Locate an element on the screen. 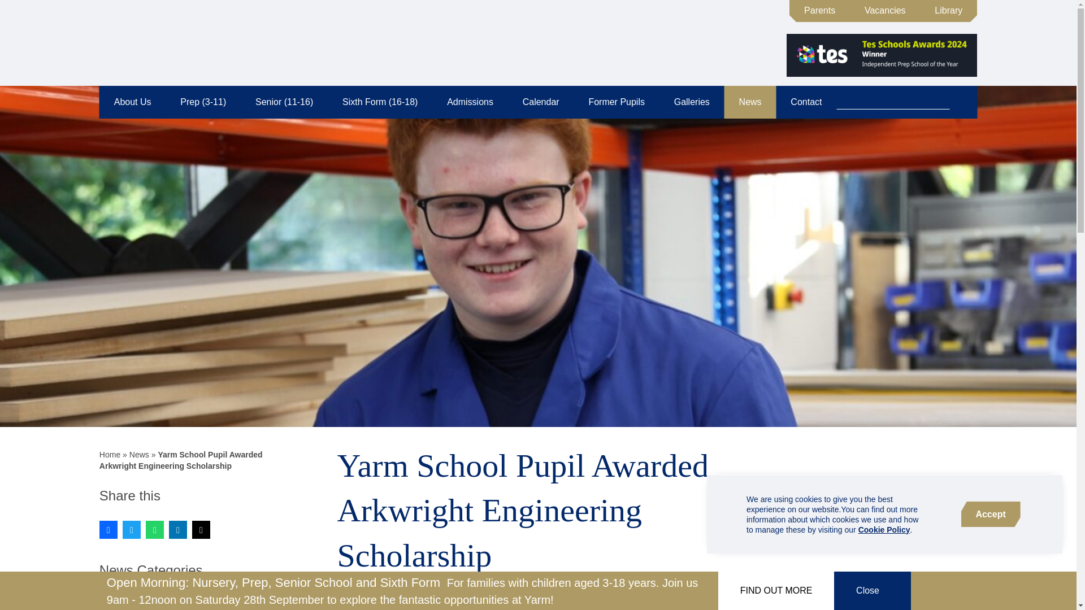  Go to Yarm School Home is located at coordinates (153, 42).